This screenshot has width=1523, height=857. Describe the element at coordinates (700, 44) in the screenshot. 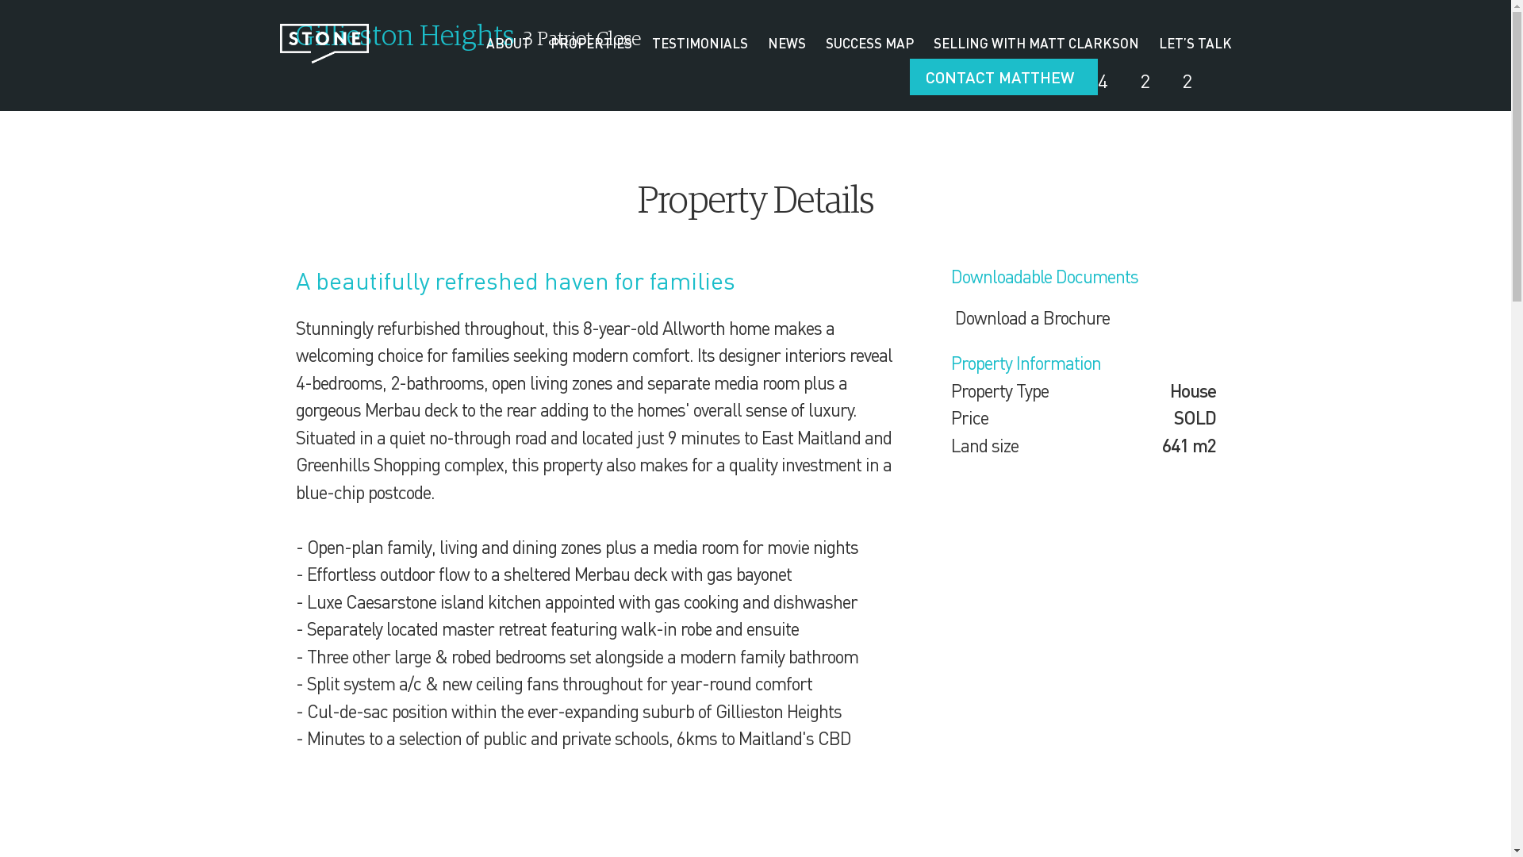

I see `TESTIMONIALS` at that location.